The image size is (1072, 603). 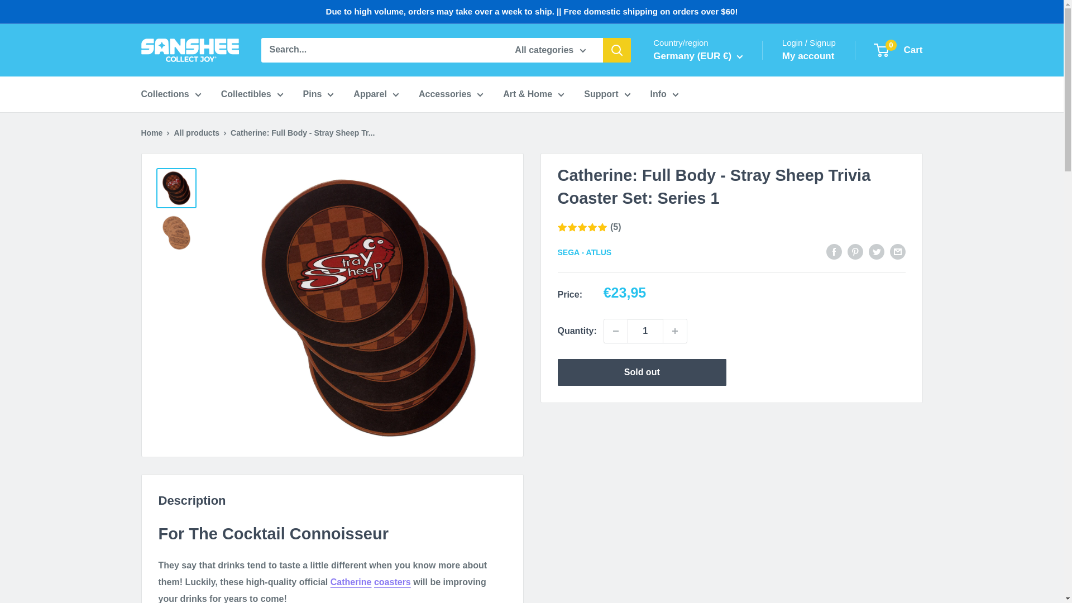 What do you see at coordinates (615, 331) in the screenshot?
I see `Decrease quantity by 1` at bounding box center [615, 331].